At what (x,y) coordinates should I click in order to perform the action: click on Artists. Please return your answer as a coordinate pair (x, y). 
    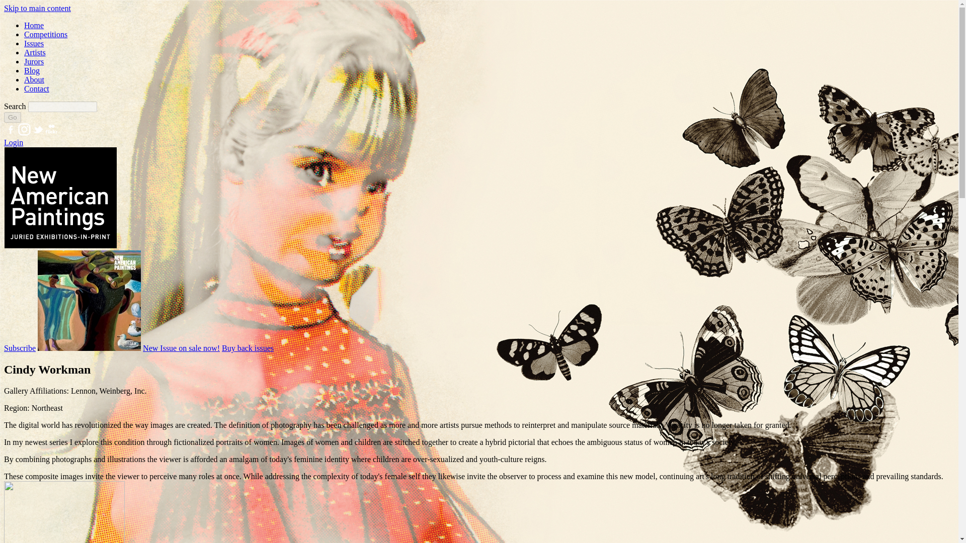
    Looking at the image, I should click on (35, 52).